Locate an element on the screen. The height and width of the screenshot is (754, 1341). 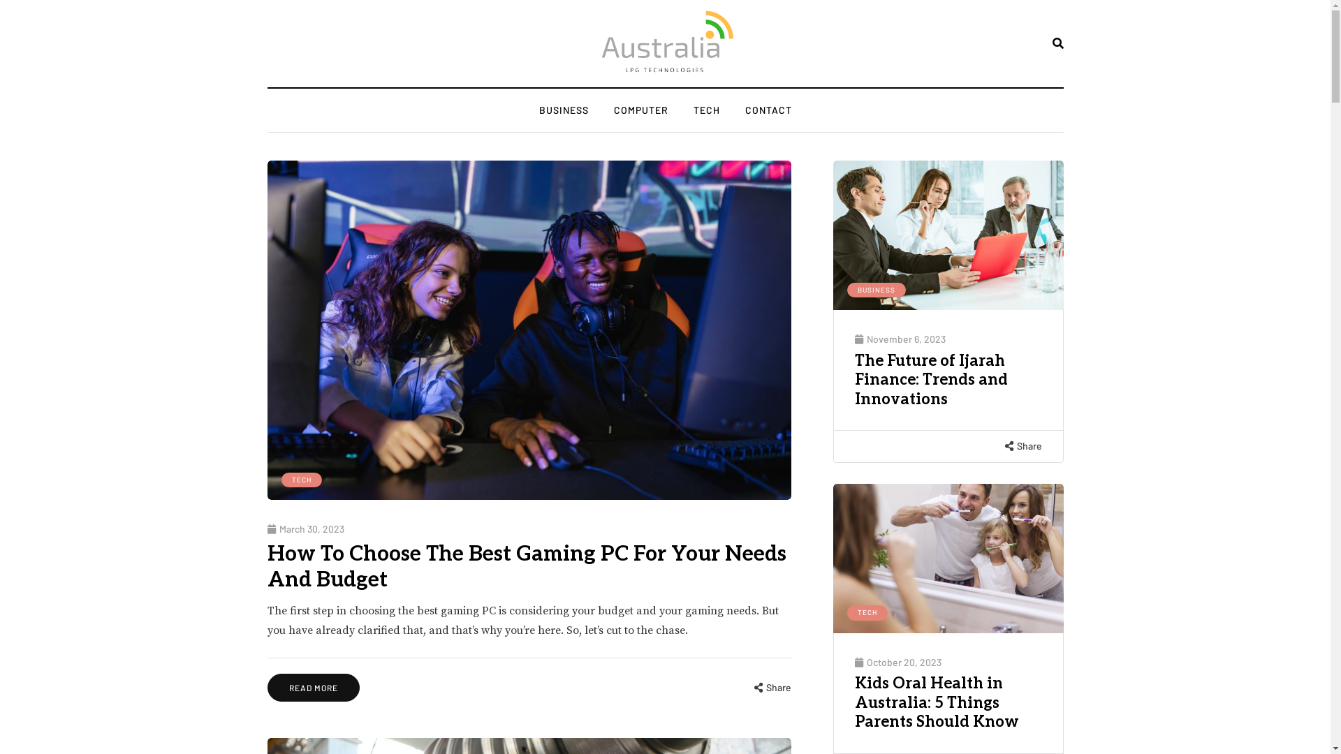
The Future of Ijarah Finance: Trends and Innovations is located at coordinates (932, 380).